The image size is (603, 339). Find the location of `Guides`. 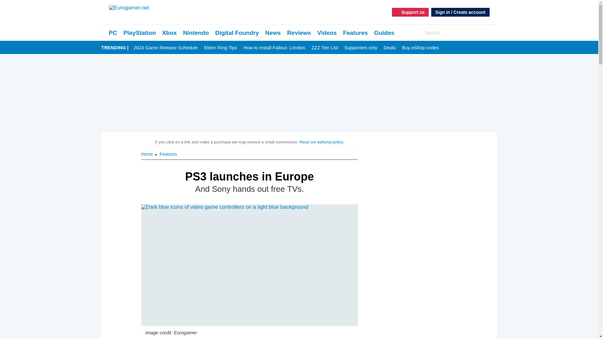

Guides is located at coordinates (384, 33).